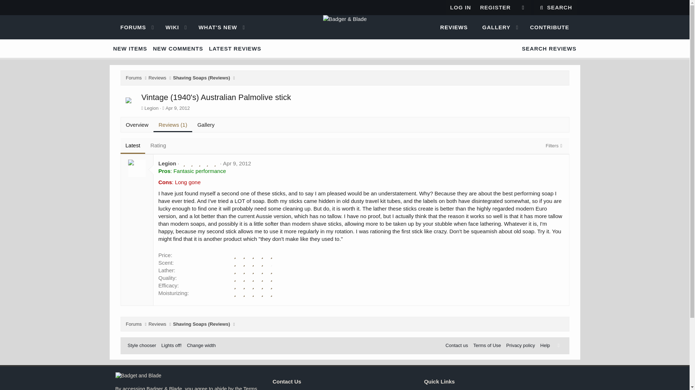 The image size is (695, 390). What do you see at coordinates (555, 8) in the screenshot?
I see `SEARCH` at bounding box center [555, 8].